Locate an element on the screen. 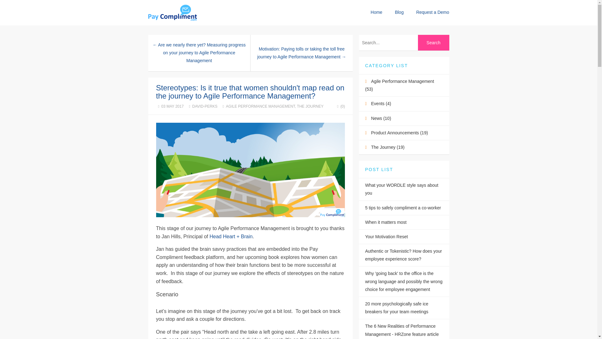 The width and height of the screenshot is (602, 339). THE JOURNEY is located at coordinates (310, 106).